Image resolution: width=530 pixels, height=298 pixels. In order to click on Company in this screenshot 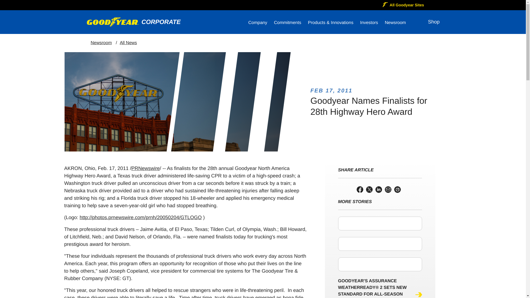, I will do `click(258, 23)`.